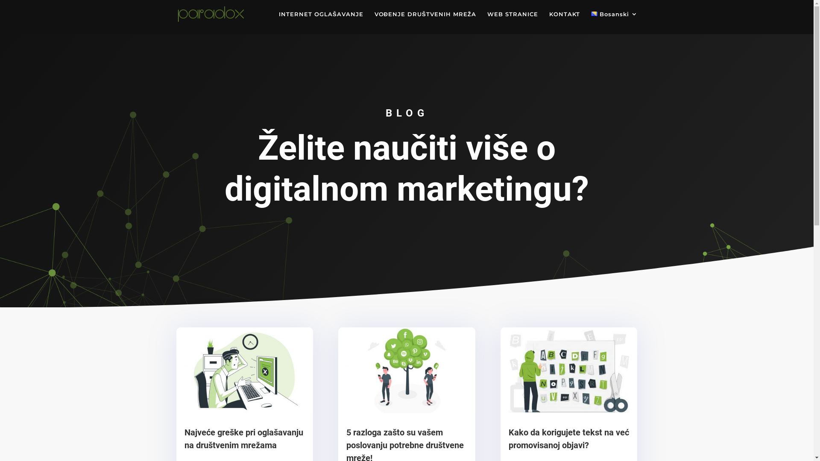  Describe the element at coordinates (512, 20) in the screenshot. I see `WEB STRANICE` at that location.